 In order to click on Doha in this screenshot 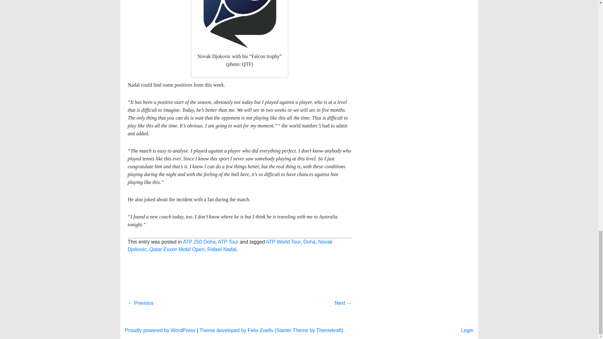, I will do `click(309, 242)`.